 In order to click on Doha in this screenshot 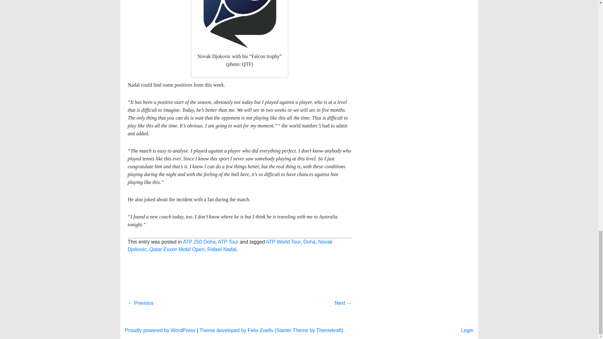, I will do `click(309, 242)`.